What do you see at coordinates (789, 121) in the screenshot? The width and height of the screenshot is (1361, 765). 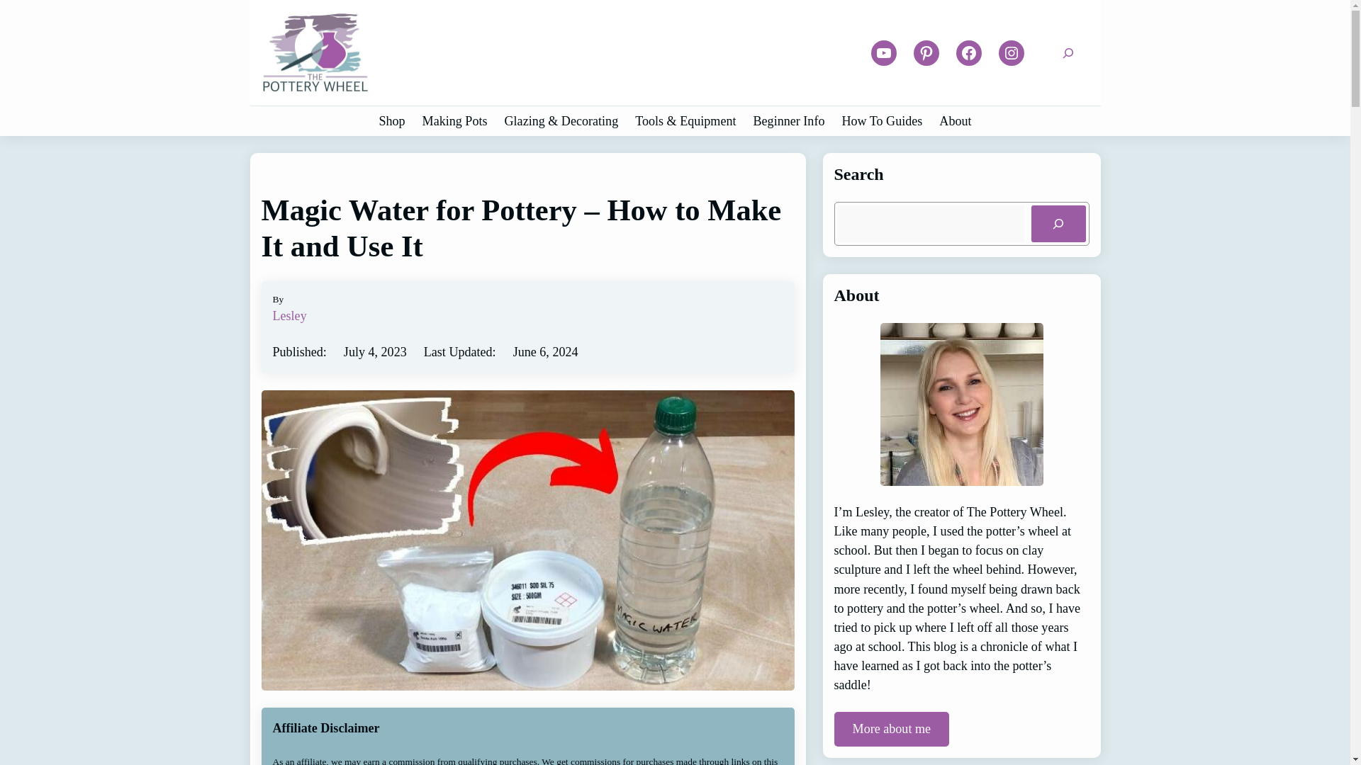 I see `Beginner Info` at bounding box center [789, 121].